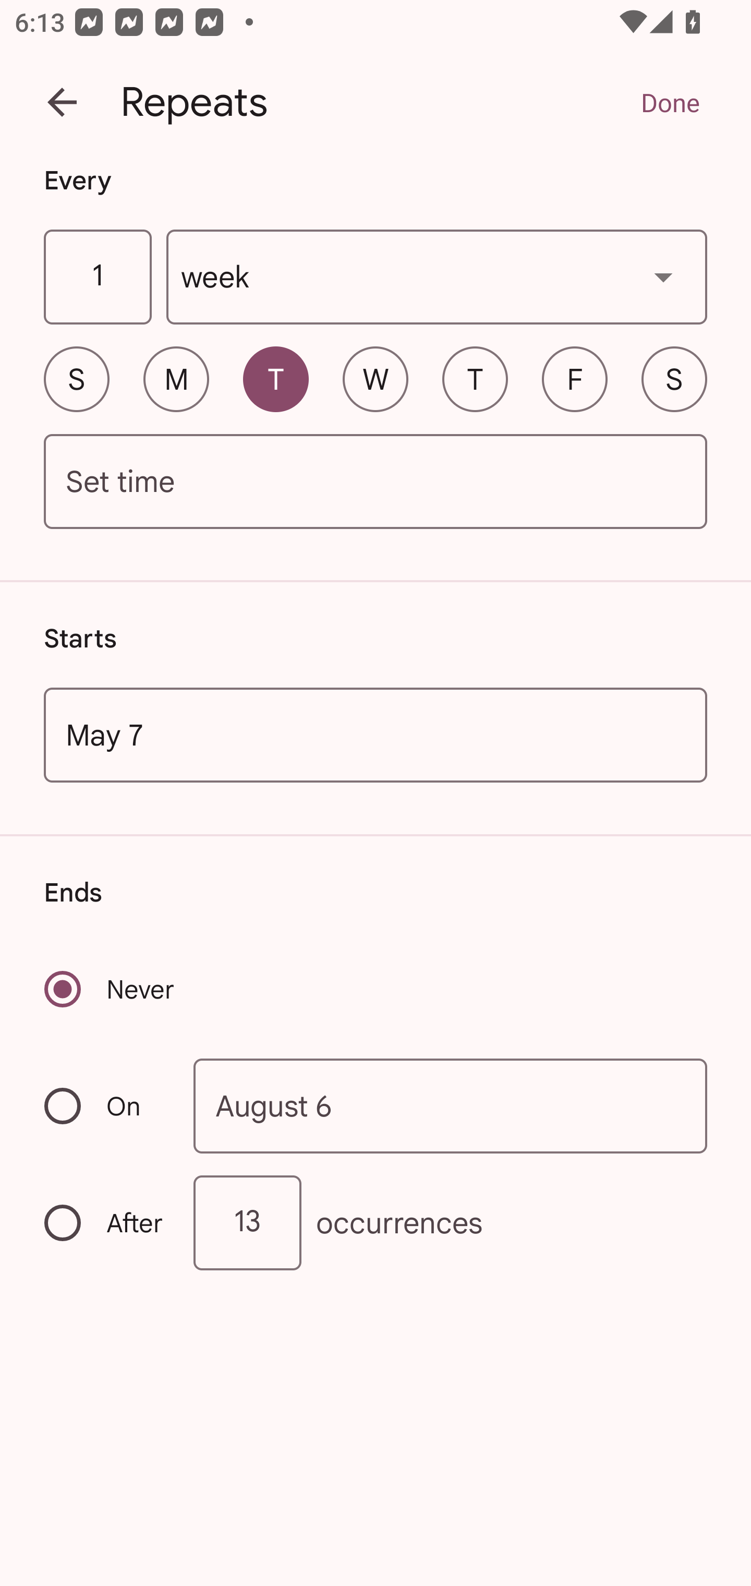 Image resolution: width=751 pixels, height=1586 pixels. Describe the element at coordinates (475, 379) in the screenshot. I see `T Thursday` at that location.